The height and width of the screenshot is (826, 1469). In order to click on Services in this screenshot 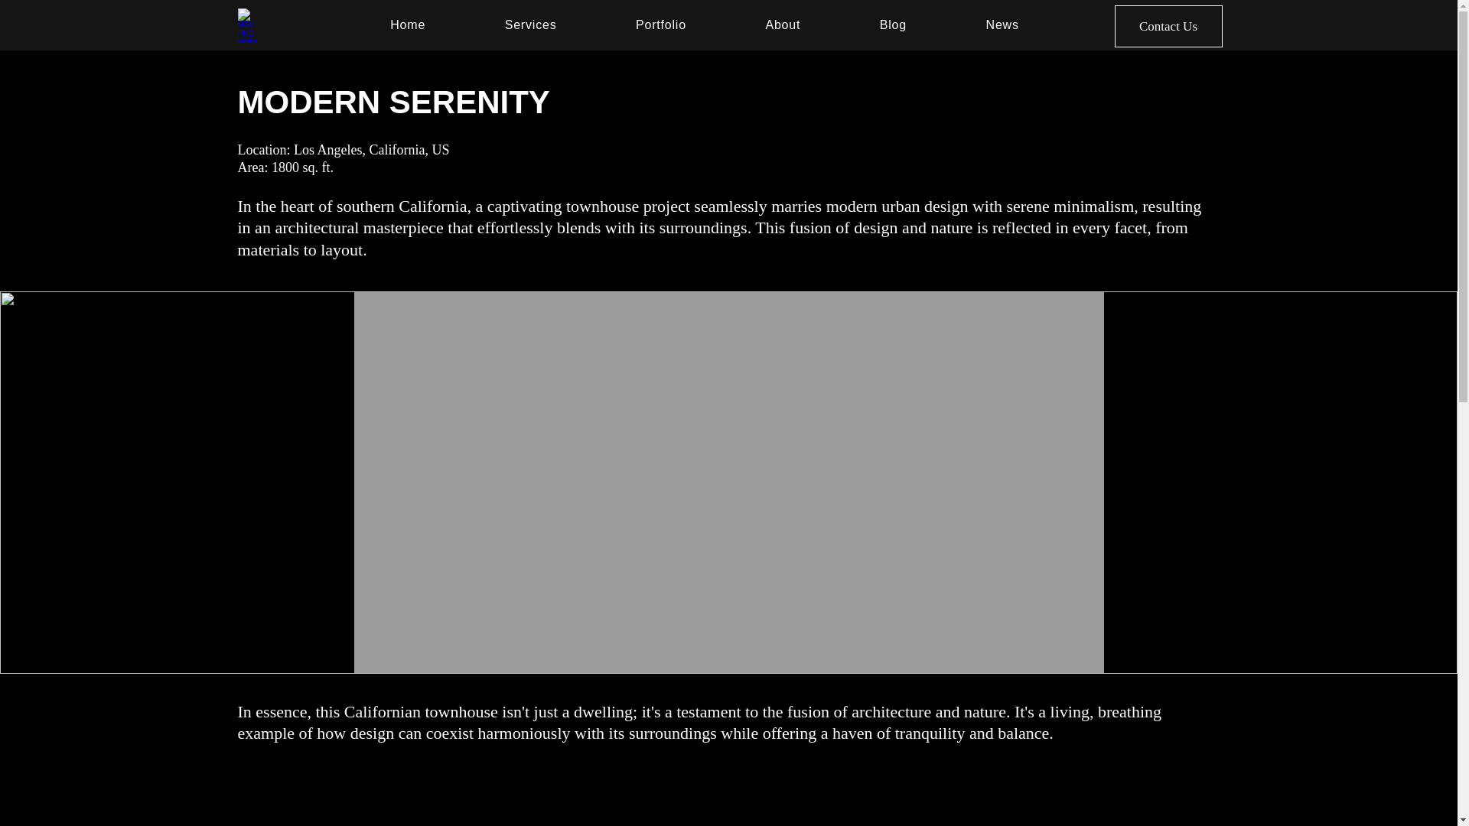, I will do `click(531, 24)`.